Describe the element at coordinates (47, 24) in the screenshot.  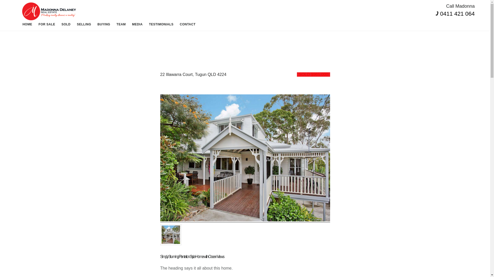
I see `FOR SALE` at that location.